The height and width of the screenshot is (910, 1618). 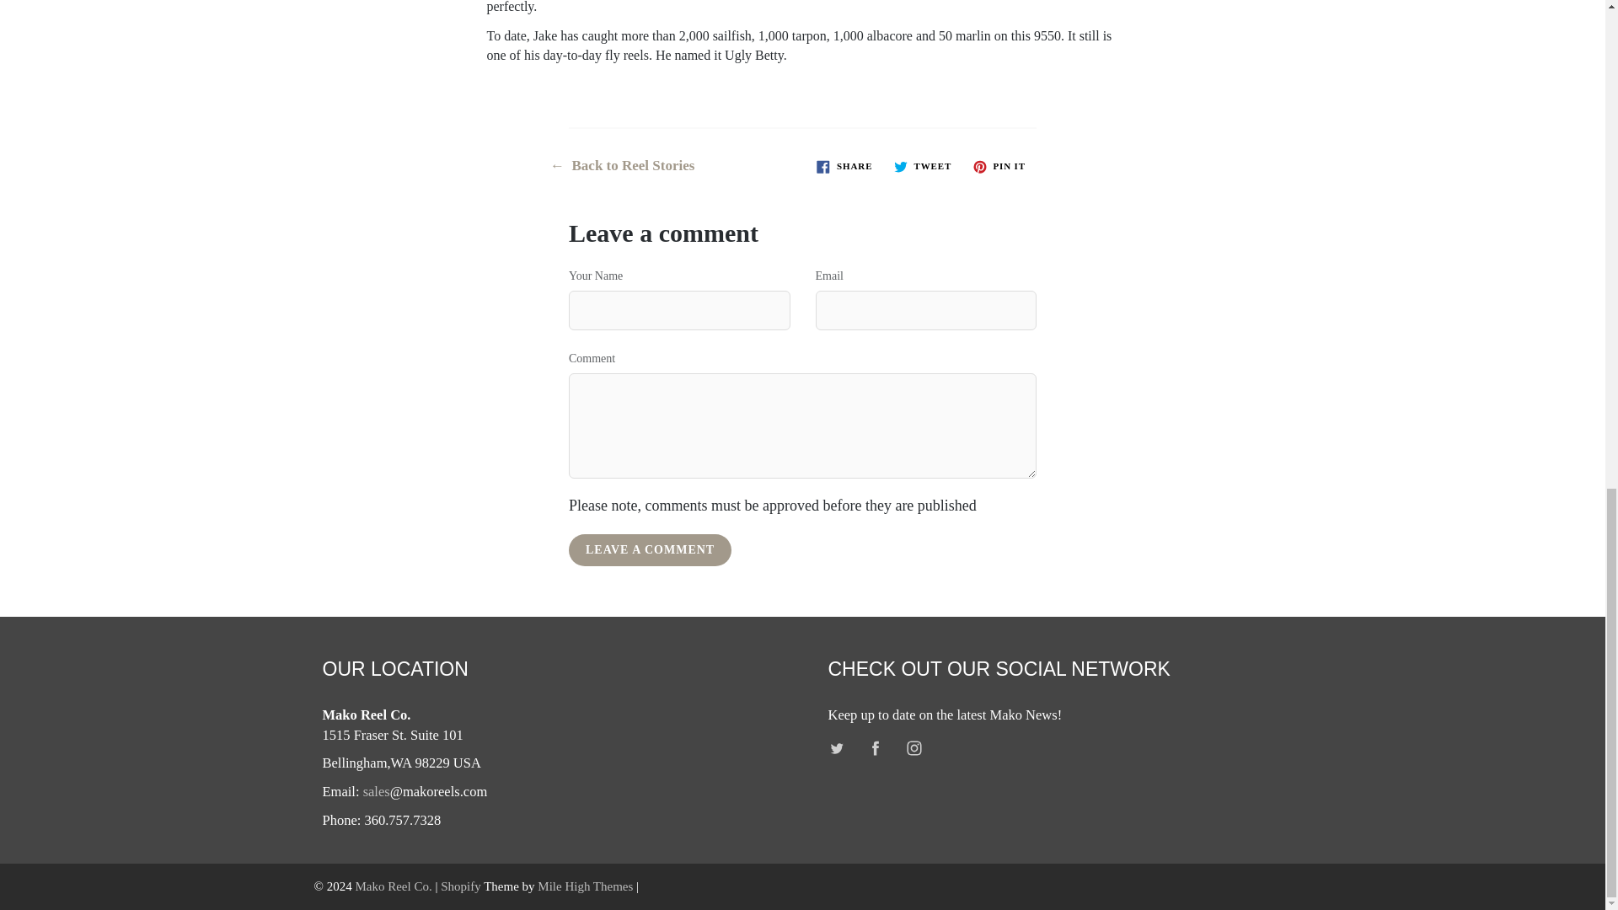 I want to click on Facebook, so click(x=876, y=748).